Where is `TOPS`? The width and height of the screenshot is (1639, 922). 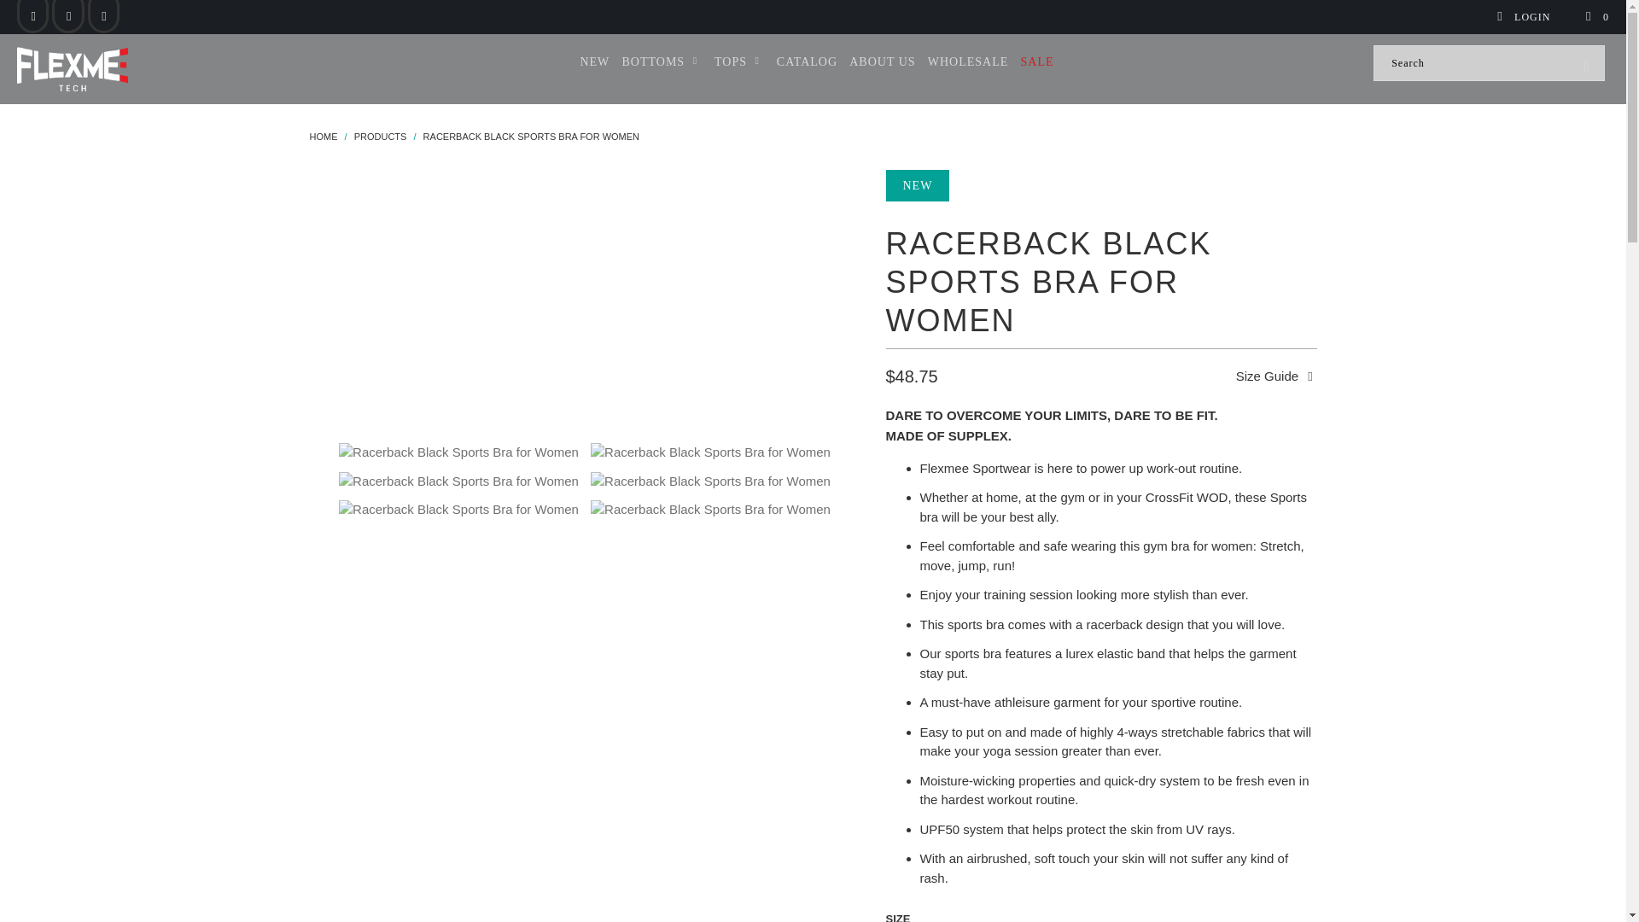
TOPS is located at coordinates (739, 61).